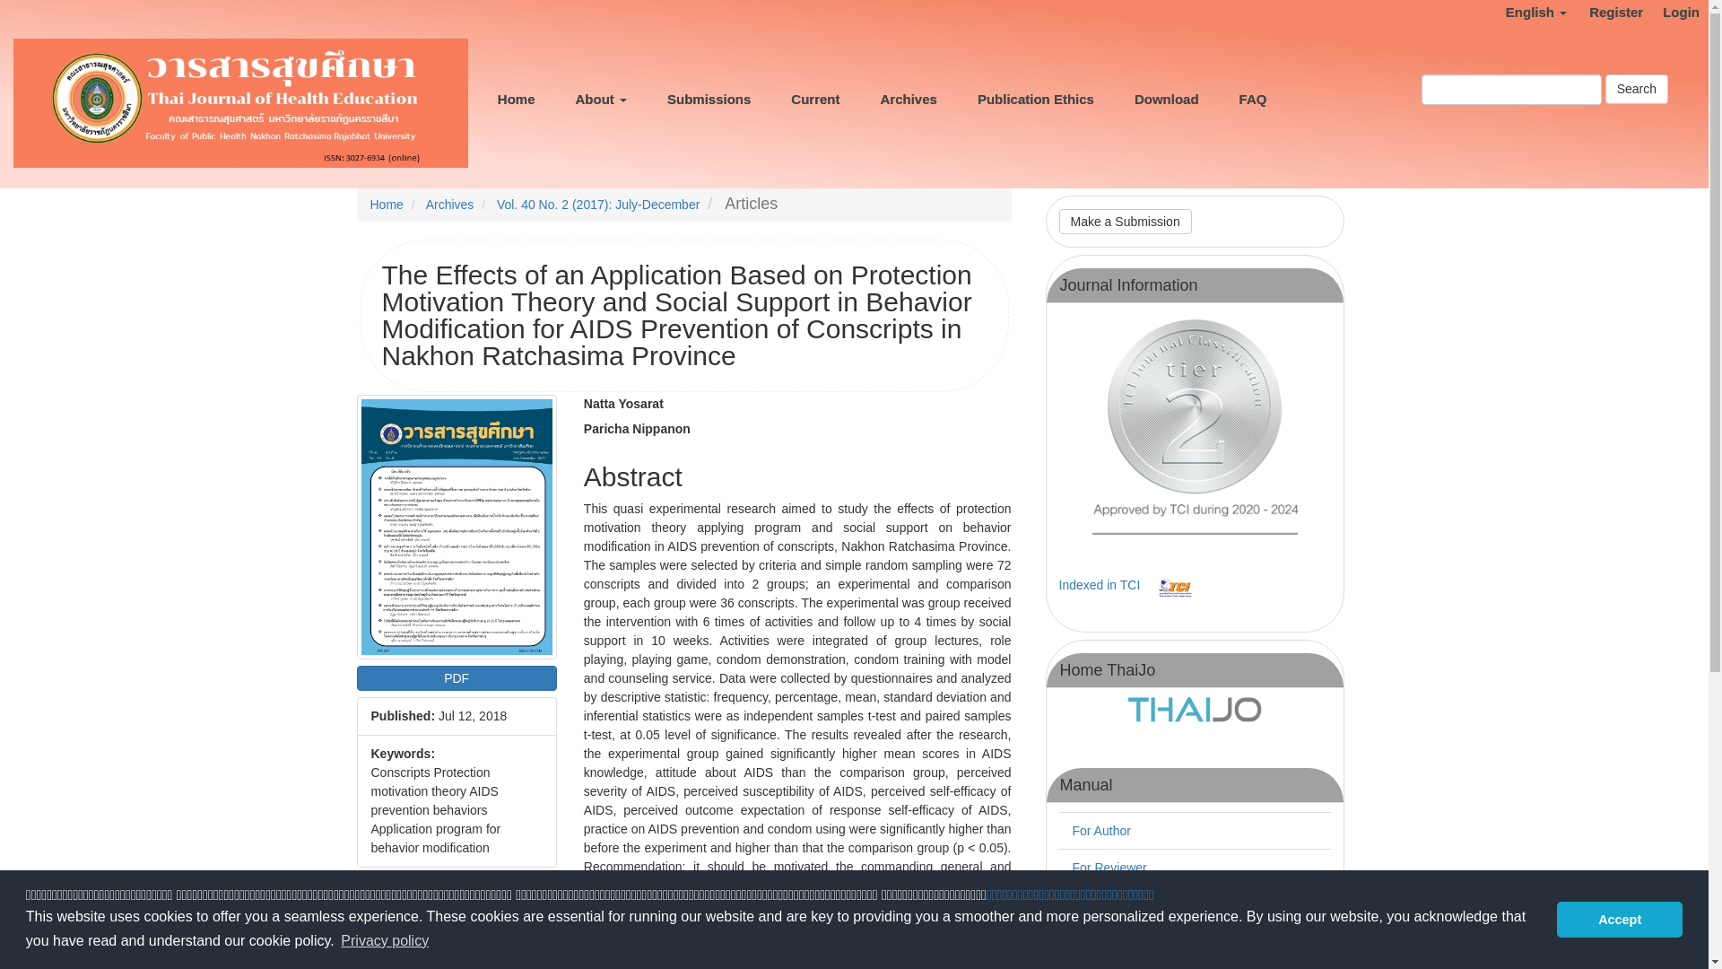 The image size is (1722, 969). Describe the element at coordinates (1195, 707) in the screenshot. I see `home thaijo` at that location.